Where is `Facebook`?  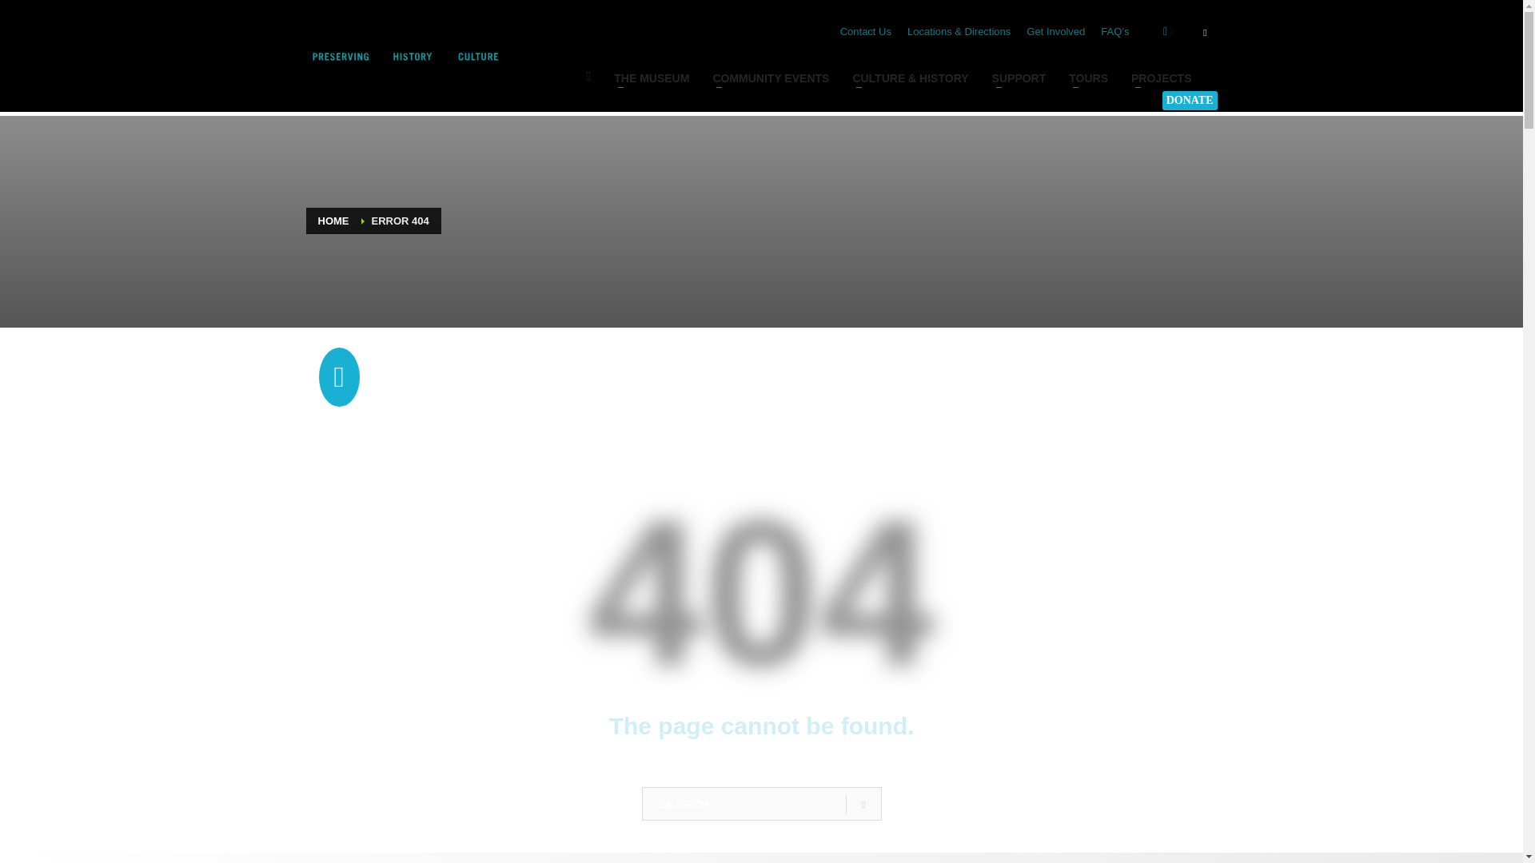
Facebook is located at coordinates (1164, 32).